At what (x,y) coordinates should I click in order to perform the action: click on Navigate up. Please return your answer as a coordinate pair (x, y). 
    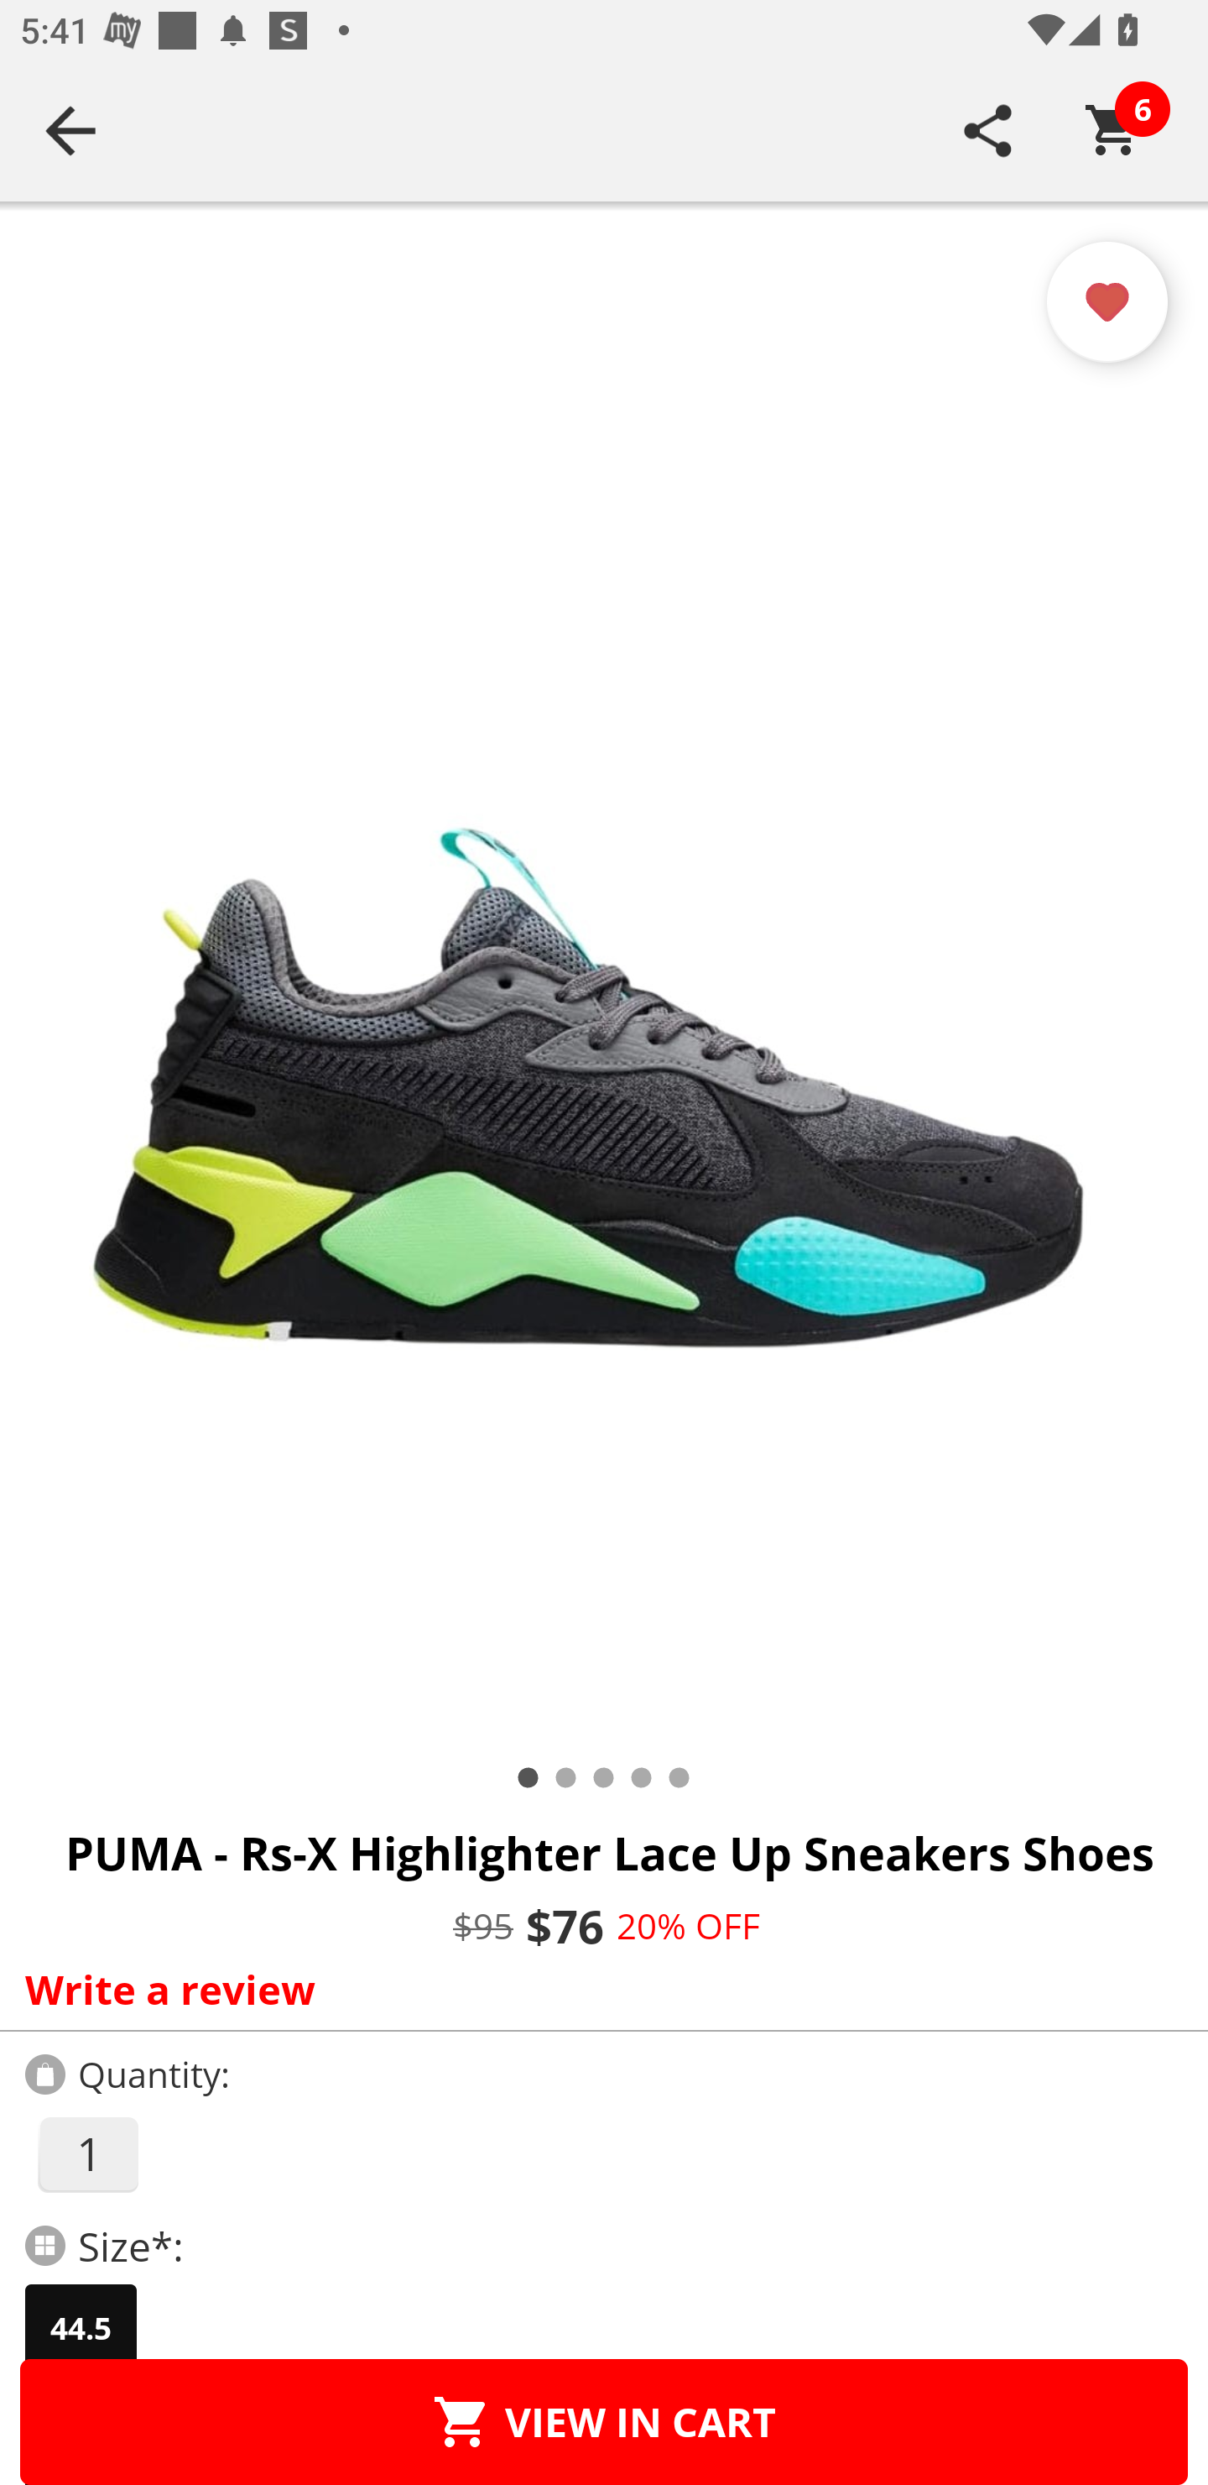
    Looking at the image, I should click on (70, 130).